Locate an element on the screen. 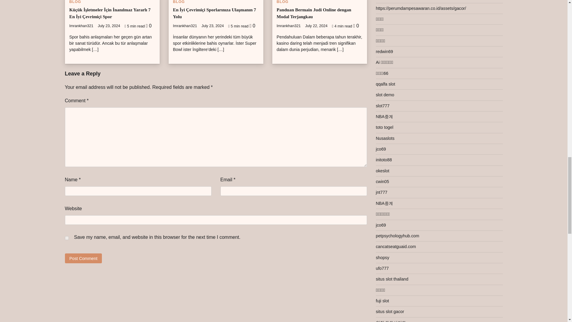  yes is located at coordinates (67, 238).